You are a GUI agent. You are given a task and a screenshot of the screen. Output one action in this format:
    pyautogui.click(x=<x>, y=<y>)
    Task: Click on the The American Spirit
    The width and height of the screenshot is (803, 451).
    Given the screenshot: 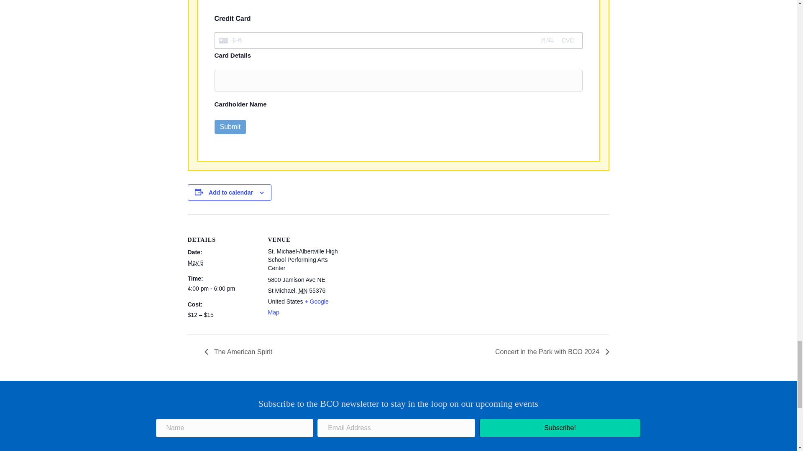 What is the action you would take?
    pyautogui.click(x=240, y=352)
    